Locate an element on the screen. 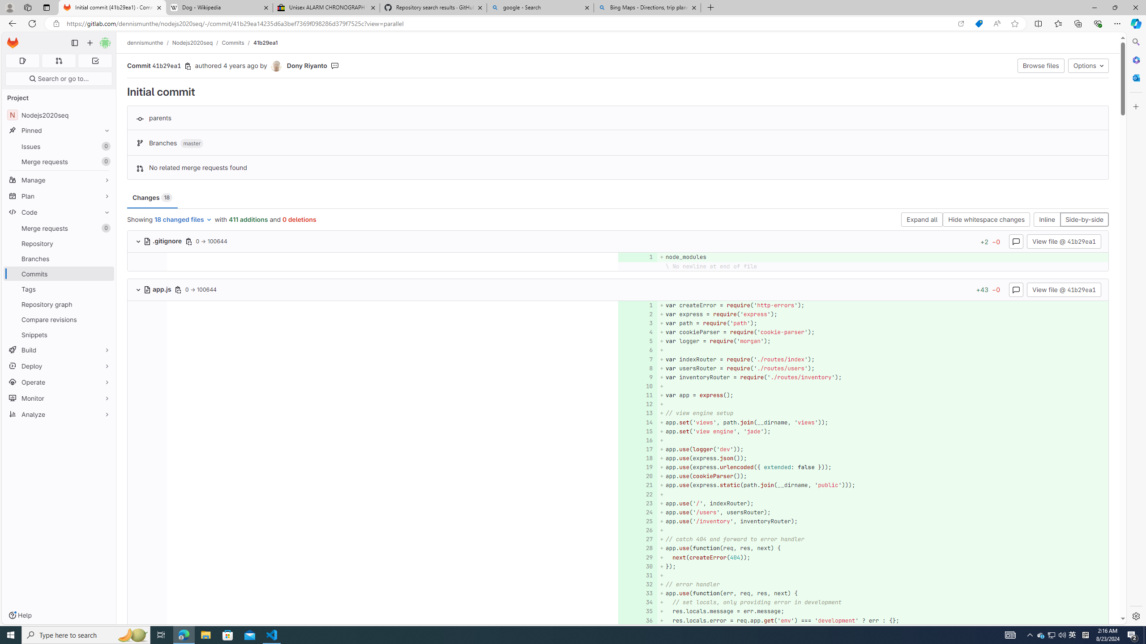  google - Search is located at coordinates (539, 8).